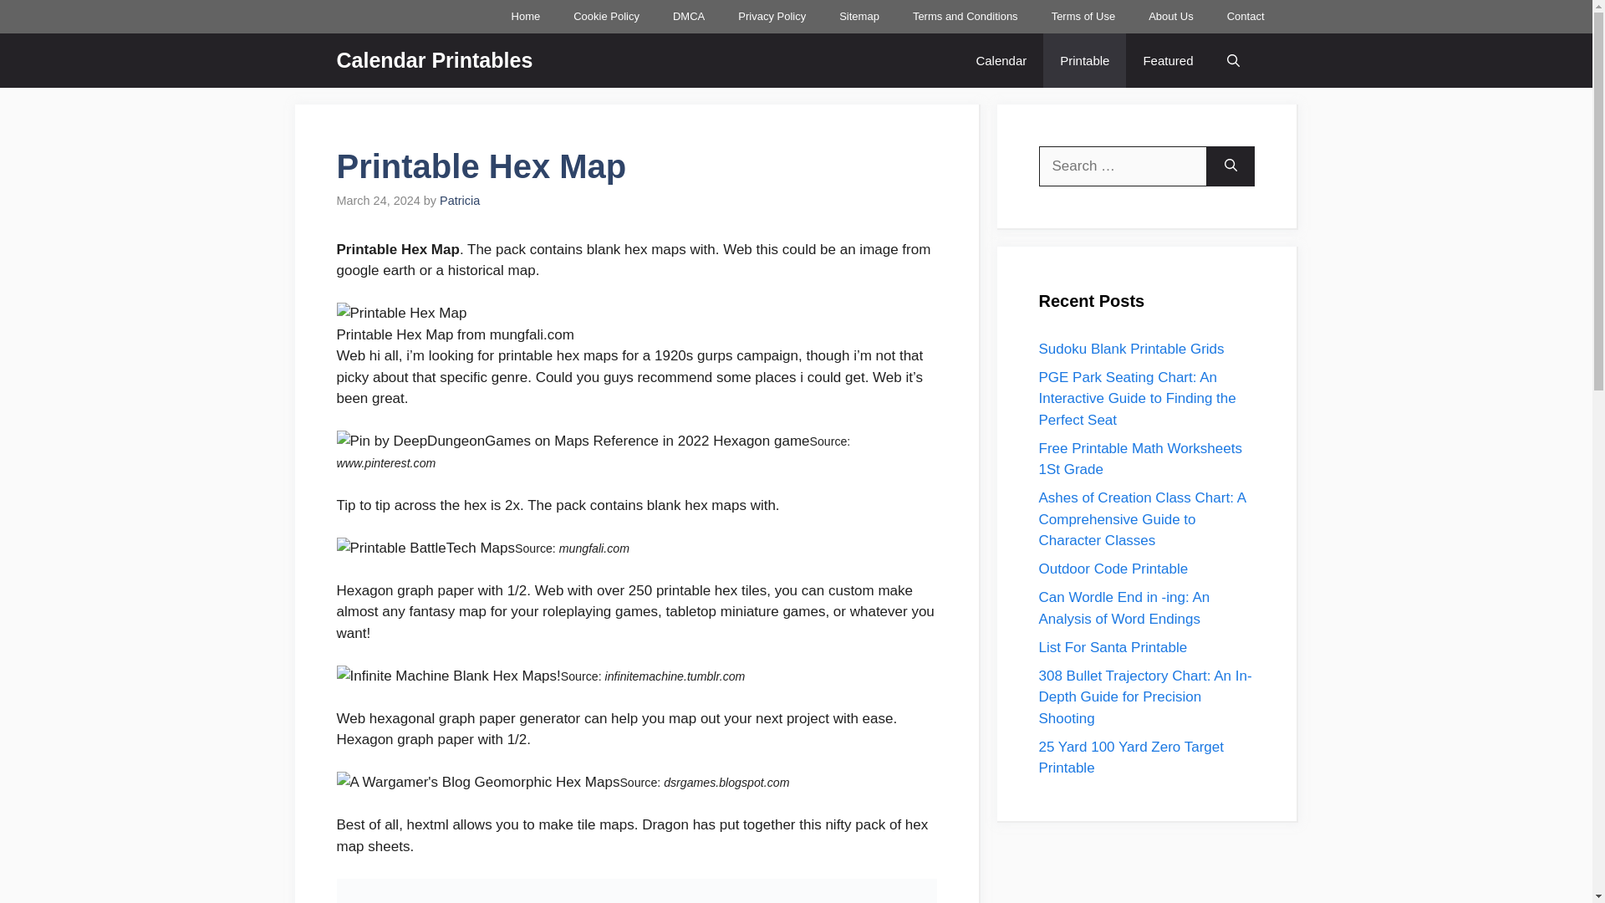 The width and height of the screenshot is (1605, 903). Describe the element at coordinates (1113, 569) in the screenshot. I see `Outdoor Code Printable` at that location.